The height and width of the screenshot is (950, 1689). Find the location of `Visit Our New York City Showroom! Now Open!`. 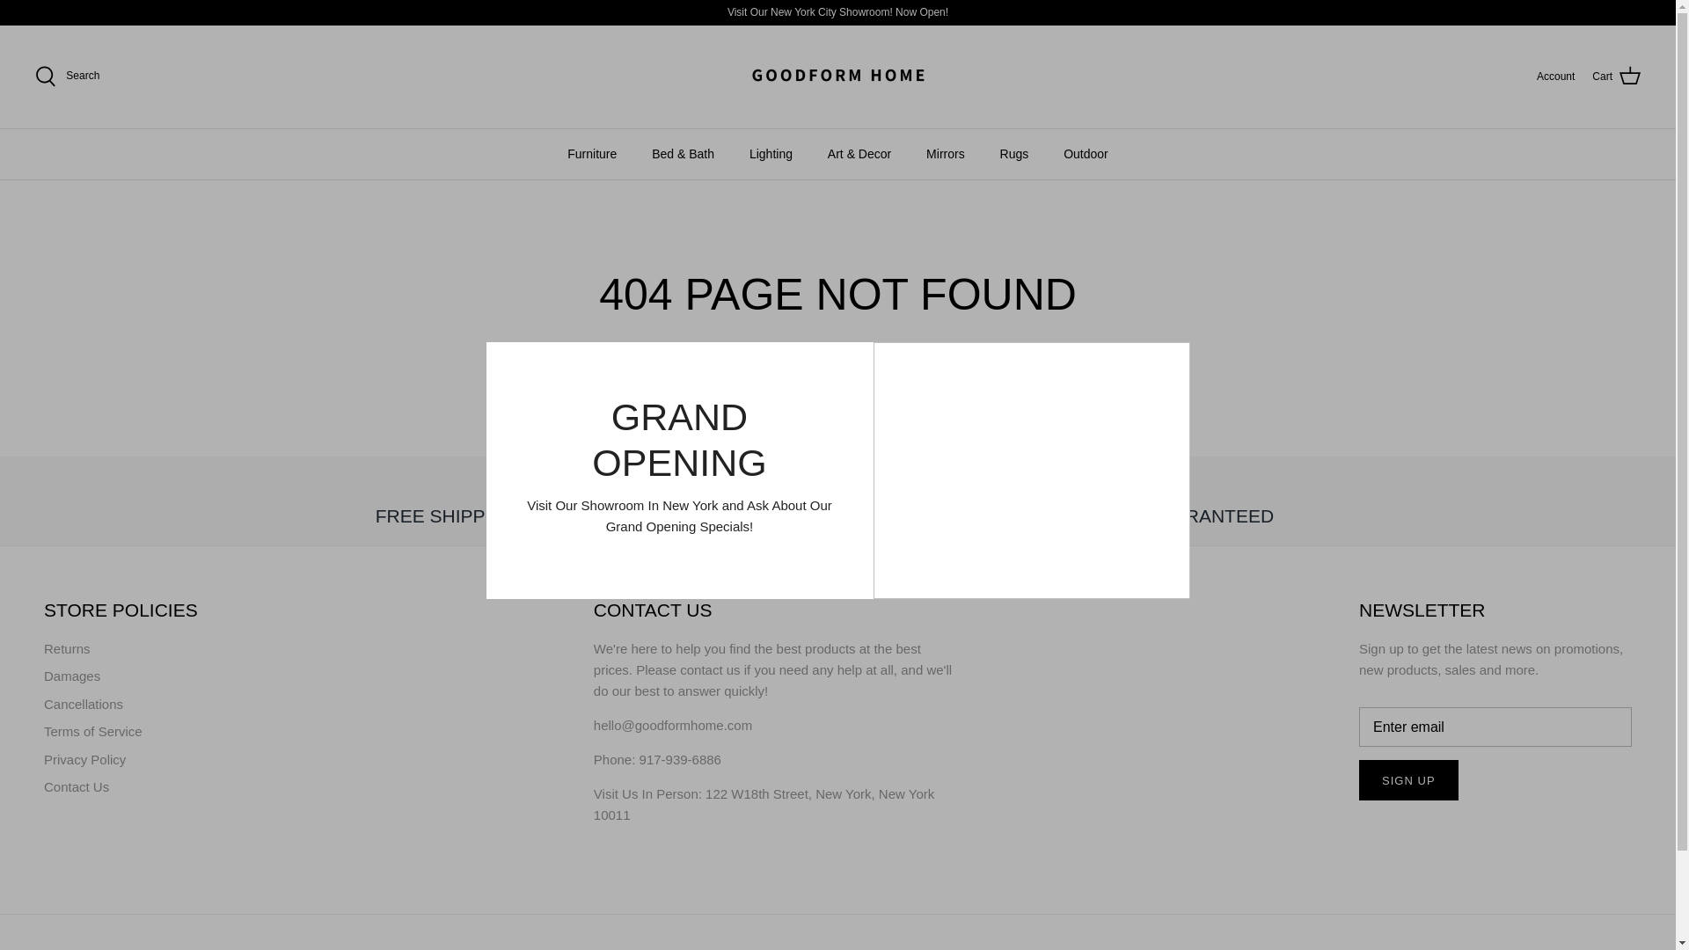

Visit Our New York City Showroom! Now Open! is located at coordinates (837, 12).